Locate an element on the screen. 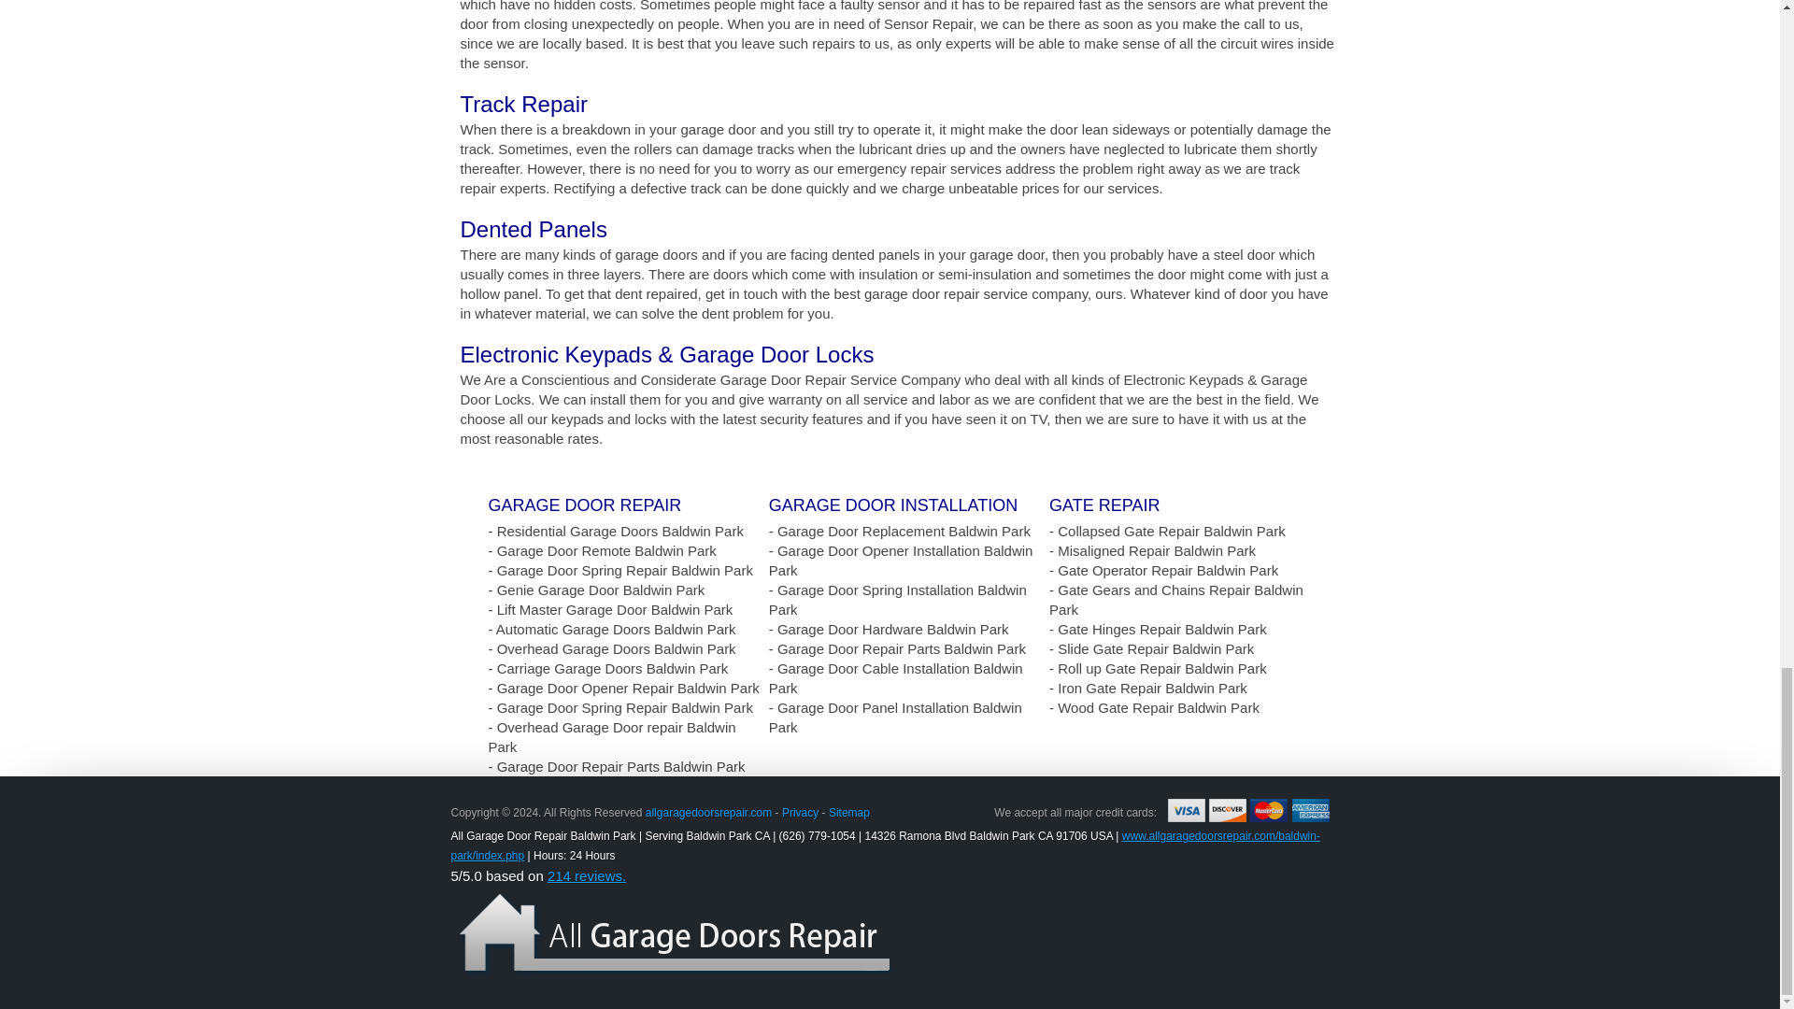 The height and width of the screenshot is (1009, 1794). Privacy is located at coordinates (800, 812).